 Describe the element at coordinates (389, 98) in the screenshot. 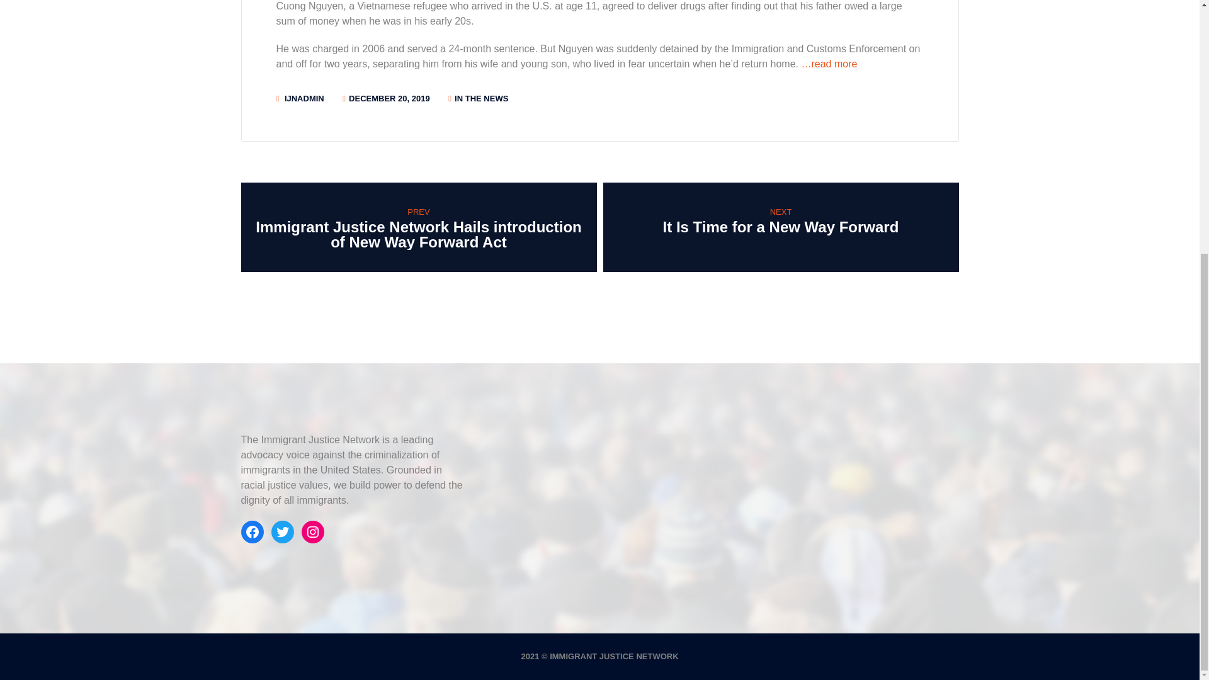

I see `DECEMBER 20, 2019` at that location.